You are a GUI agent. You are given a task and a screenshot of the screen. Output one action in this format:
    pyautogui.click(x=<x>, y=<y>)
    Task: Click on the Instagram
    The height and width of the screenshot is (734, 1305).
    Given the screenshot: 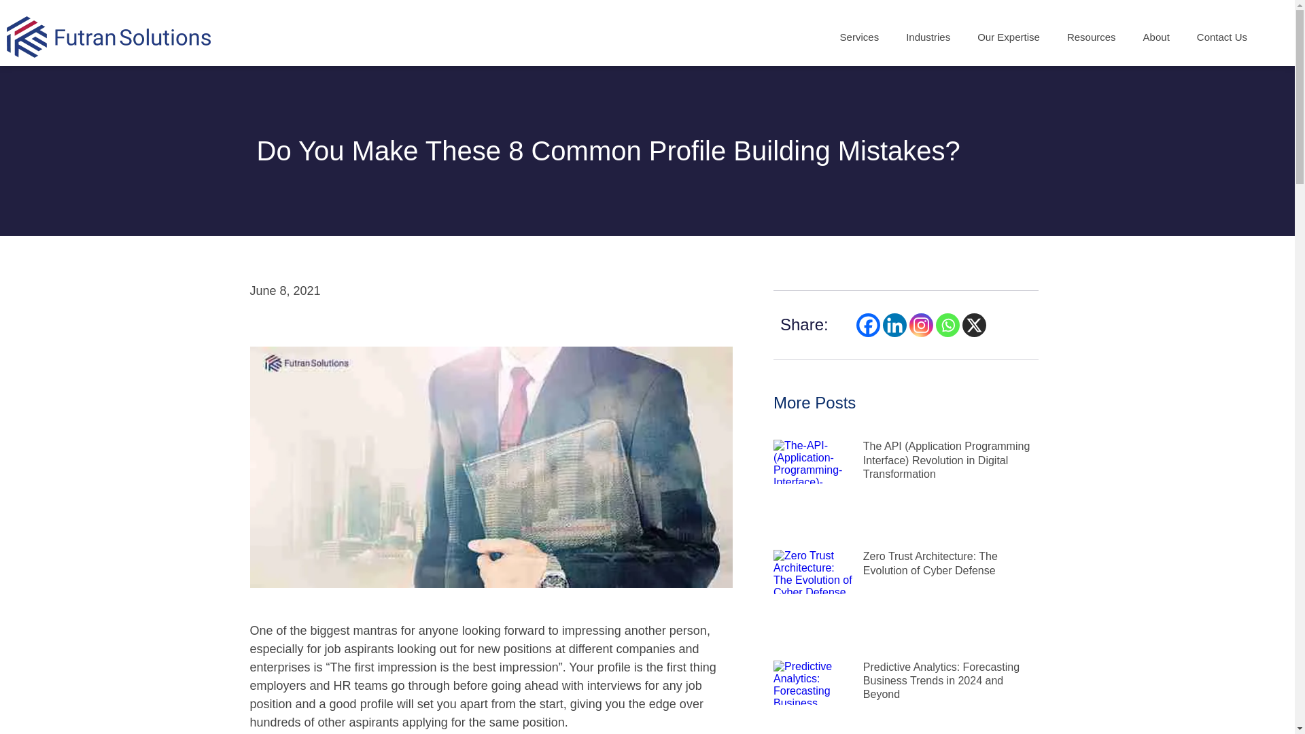 What is the action you would take?
    pyautogui.click(x=921, y=325)
    